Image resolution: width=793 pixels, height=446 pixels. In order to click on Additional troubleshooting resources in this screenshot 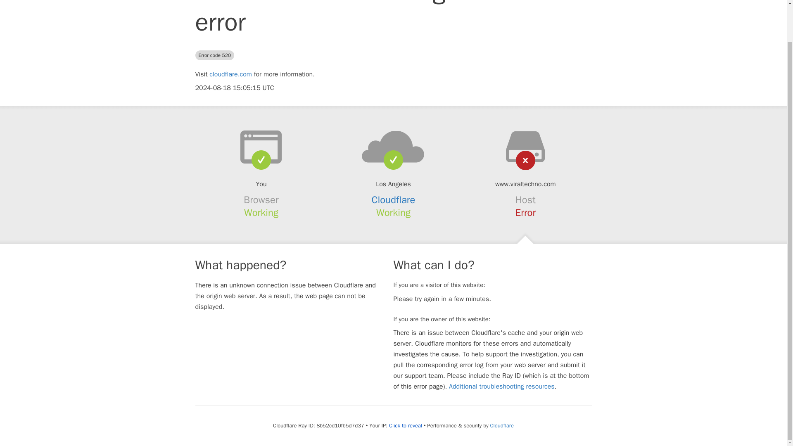, I will do `click(501, 387)`.